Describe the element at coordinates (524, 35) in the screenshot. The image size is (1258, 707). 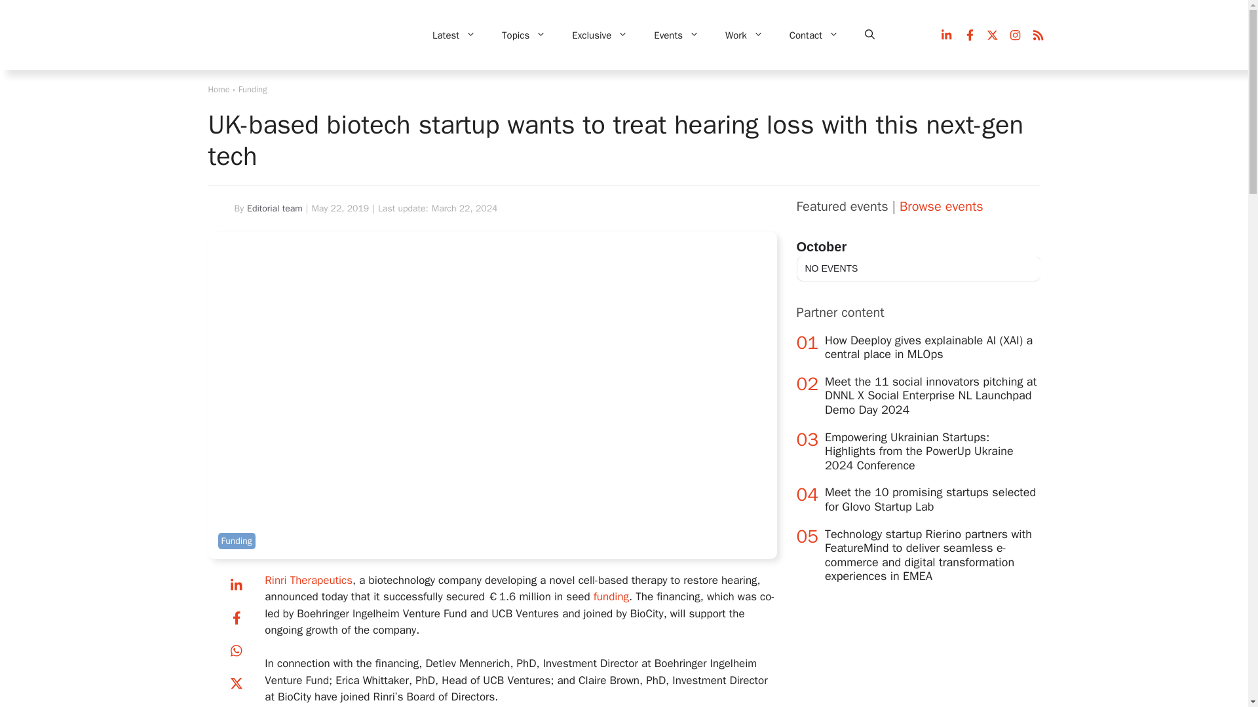
I see `Topics` at that location.